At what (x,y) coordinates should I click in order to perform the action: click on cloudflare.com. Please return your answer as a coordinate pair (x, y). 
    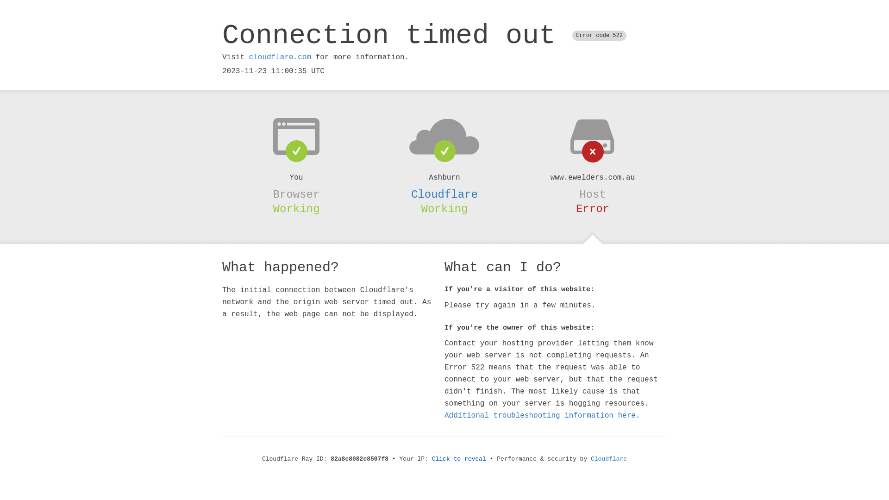
    Looking at the image, I should click on (280, 57).